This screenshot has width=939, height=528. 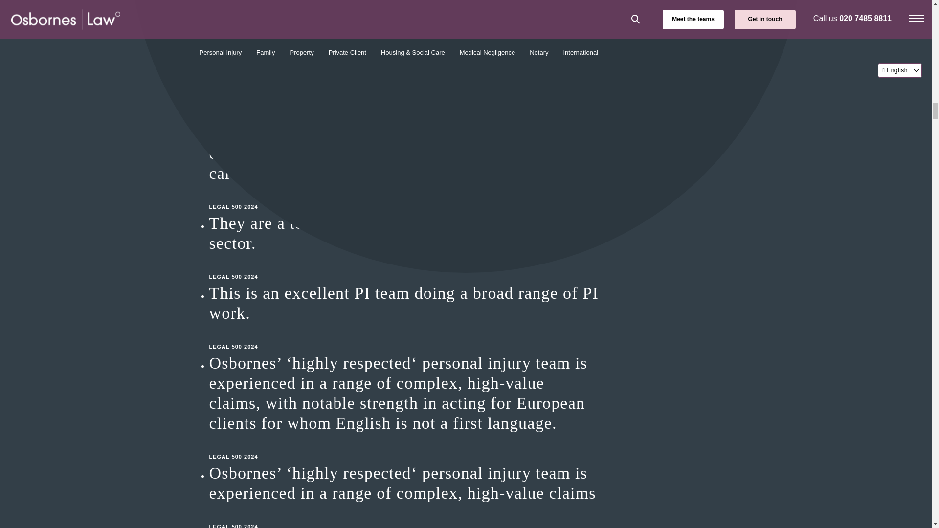 What do you see at coordinates (405, 515) in the screenshot?
I see `LEGAL 500 2024` at bounding box center [405, 515].